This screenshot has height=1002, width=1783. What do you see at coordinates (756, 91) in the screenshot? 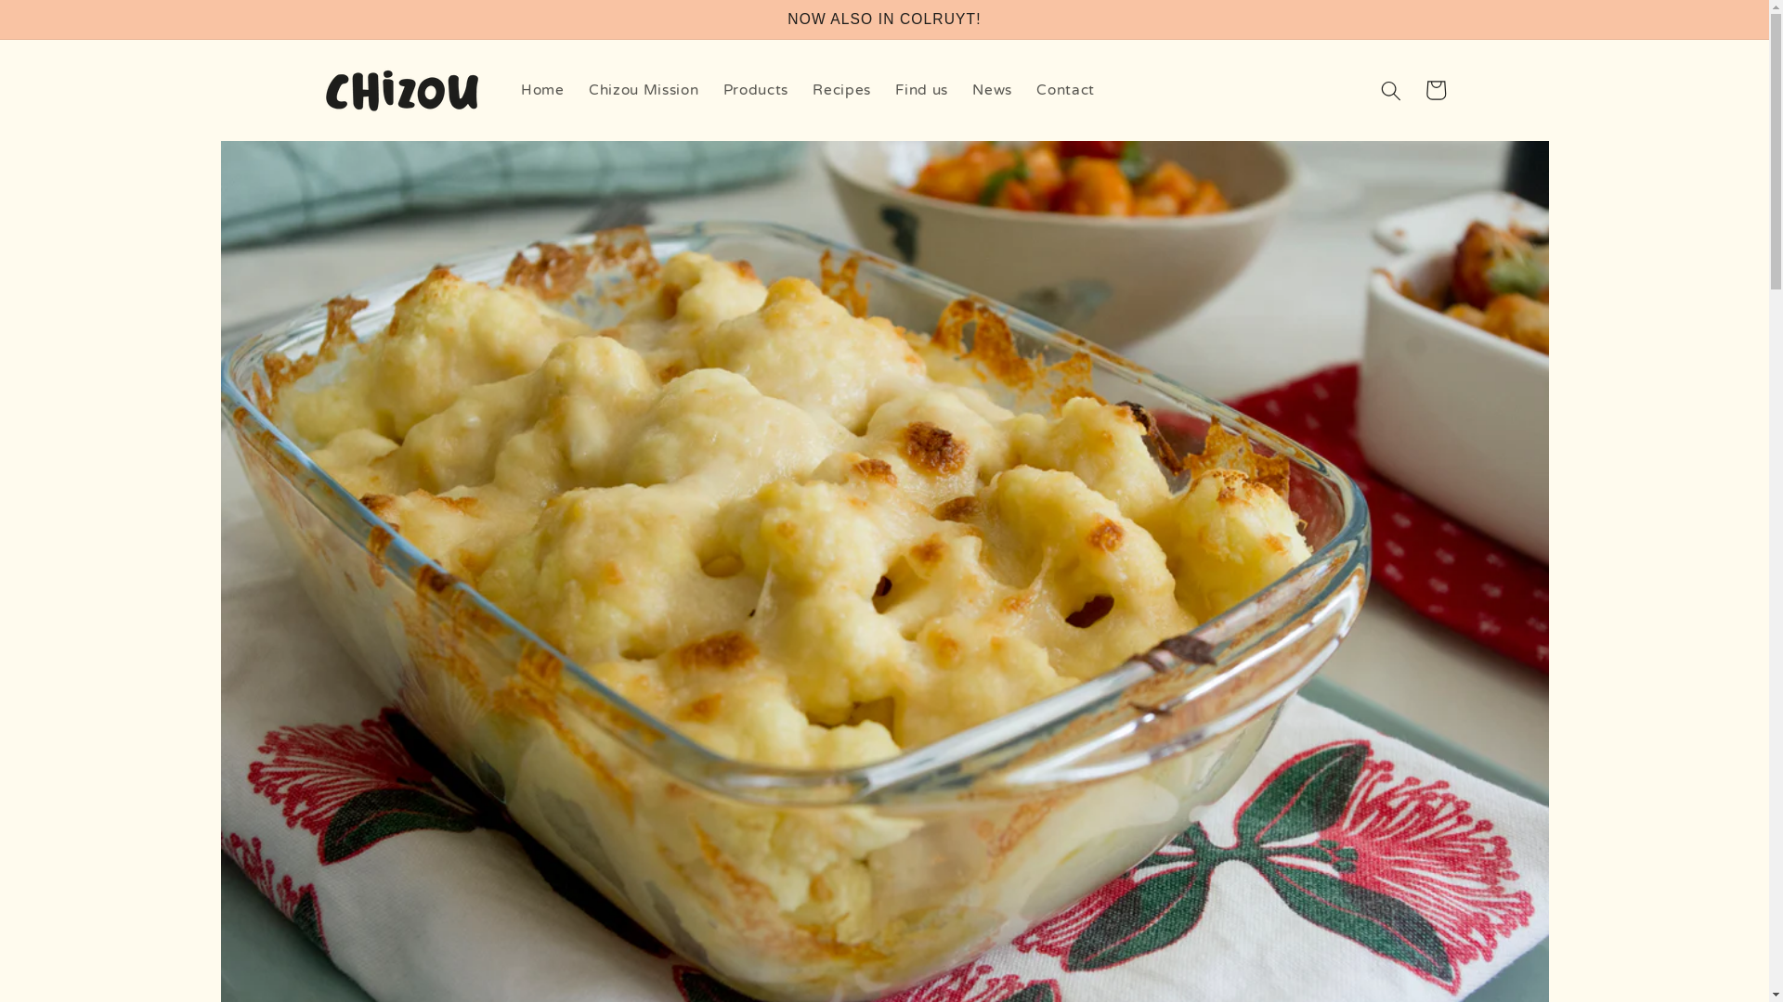
I see `Products` at bounding box center [756, 91].